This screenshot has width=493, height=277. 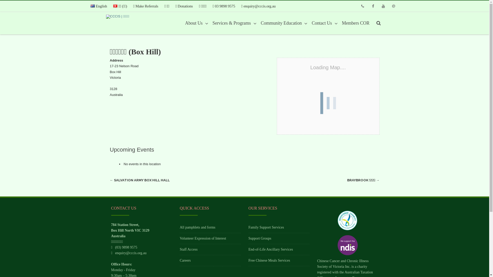 What do you see at coordinates (363, 6) in the screenshot?
I see `Phone` at bounding box center [363, 6].